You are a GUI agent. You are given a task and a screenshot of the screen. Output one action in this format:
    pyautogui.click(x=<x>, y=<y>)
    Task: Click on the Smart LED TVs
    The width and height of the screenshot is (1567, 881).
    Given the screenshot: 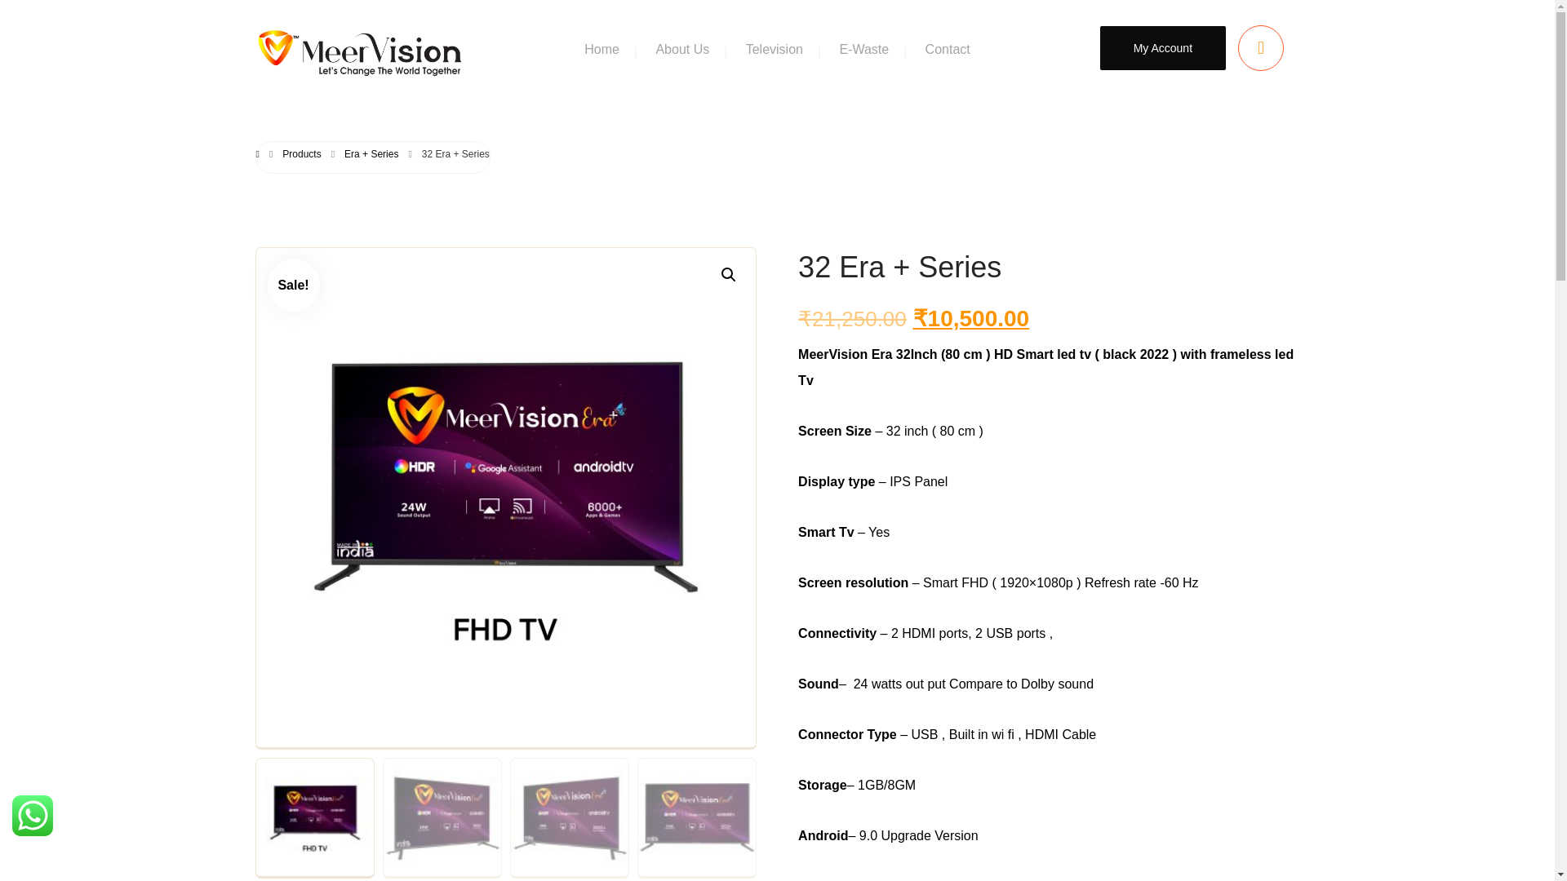 What is the action you would take?
    pyautogui.click(x=359, y=54)
    